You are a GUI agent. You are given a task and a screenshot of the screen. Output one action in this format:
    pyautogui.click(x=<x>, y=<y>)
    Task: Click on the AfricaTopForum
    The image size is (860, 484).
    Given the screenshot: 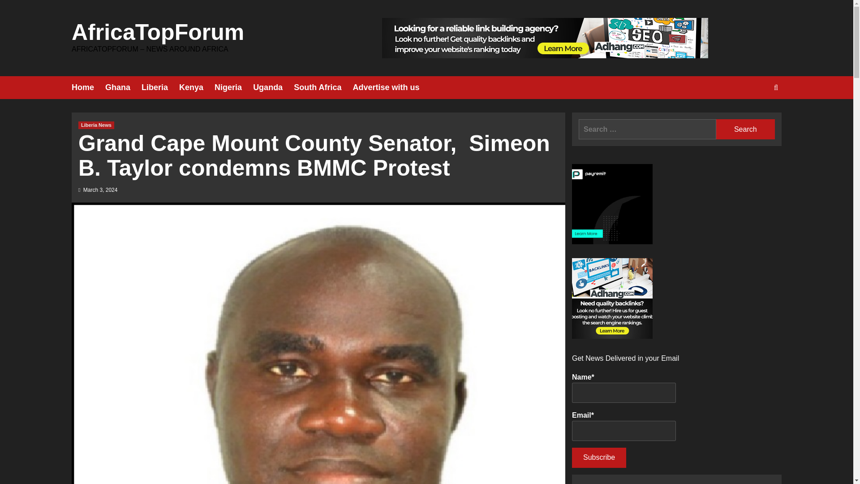 What is the action you would take?
    pyautogui.click(x=158, y=32)
    